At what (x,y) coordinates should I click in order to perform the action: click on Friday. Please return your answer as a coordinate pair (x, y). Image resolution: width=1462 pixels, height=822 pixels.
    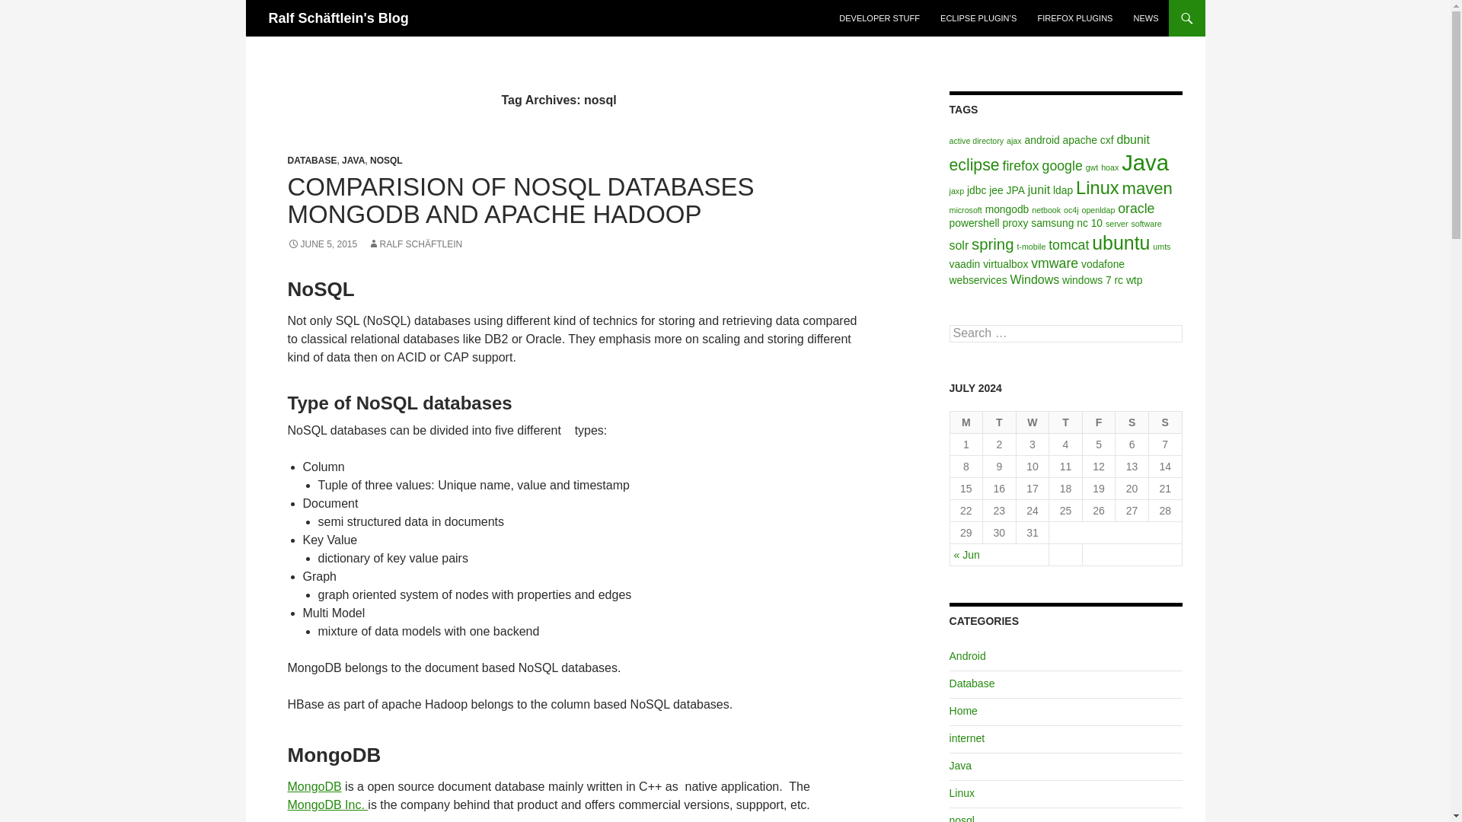
    Looking at the image, I should click on (1100, 423).